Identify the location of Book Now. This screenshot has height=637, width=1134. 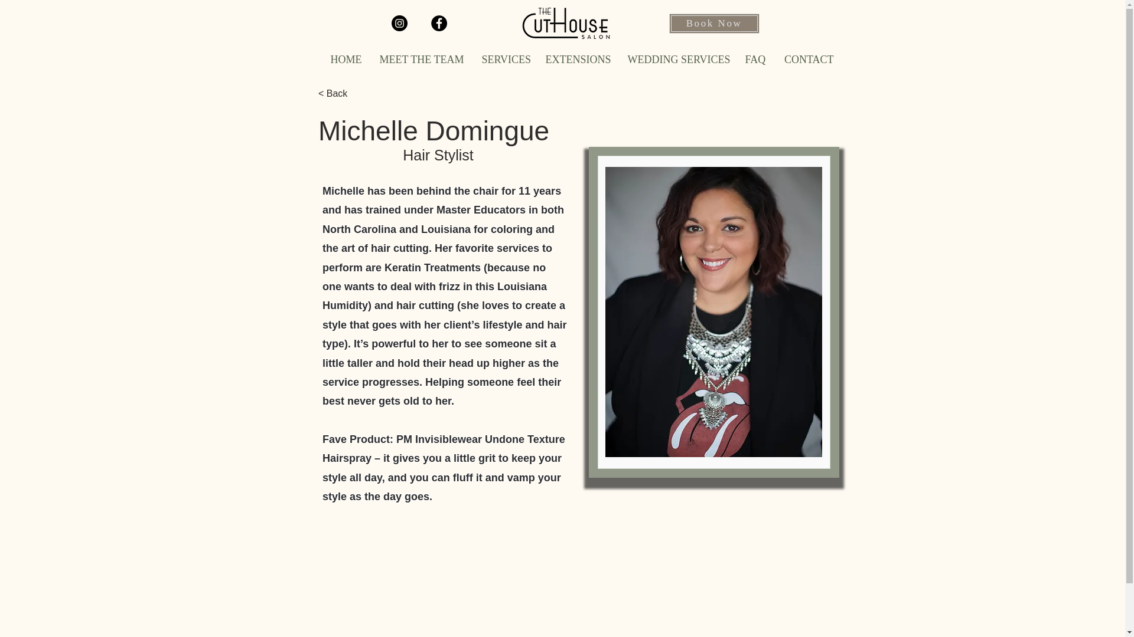
(713, 24).